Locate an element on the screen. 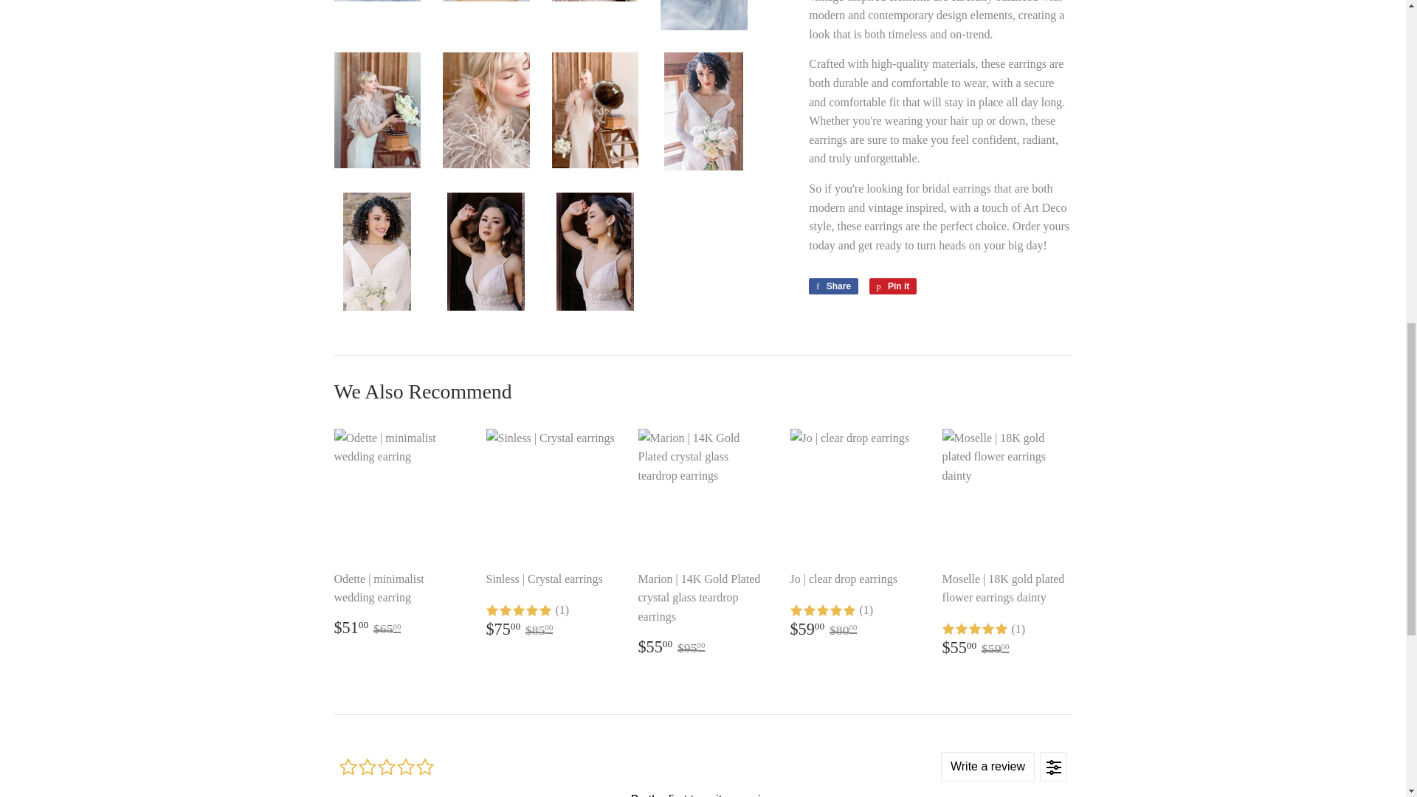 Image resolution: width=1417 pixels, height=797 pixels. Product reviews widget is located at coordinates (702, 767).